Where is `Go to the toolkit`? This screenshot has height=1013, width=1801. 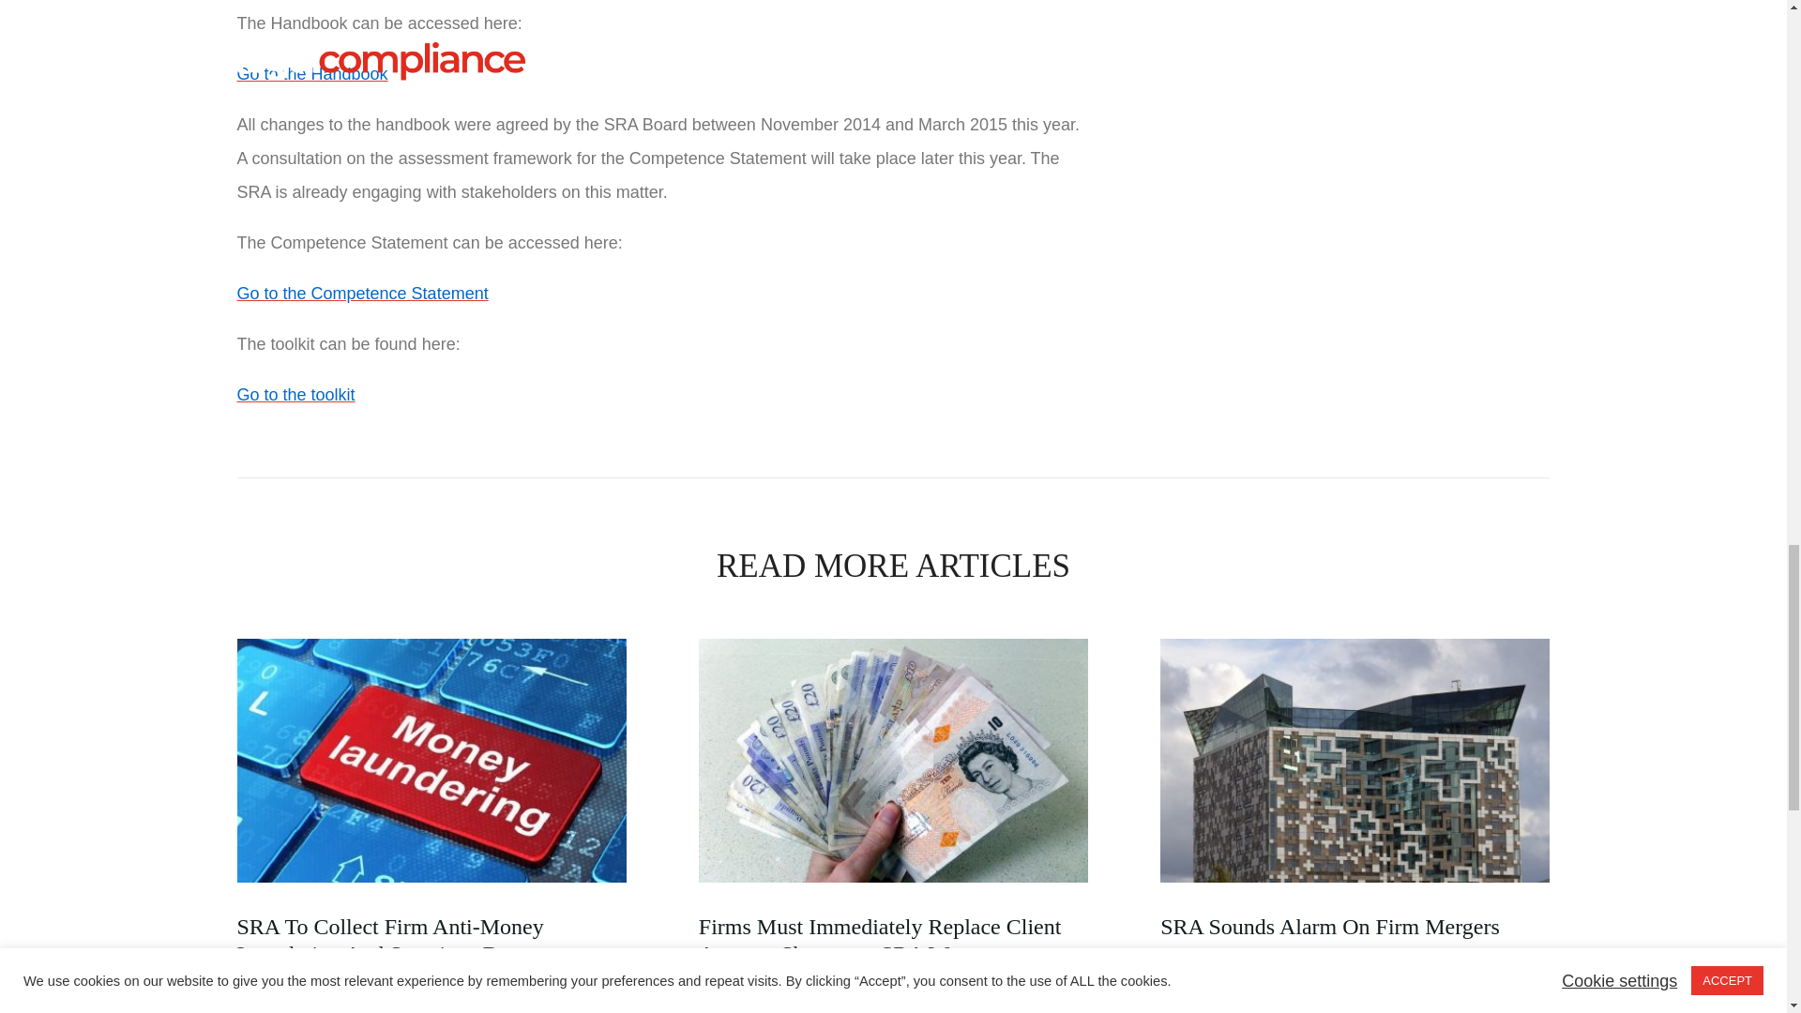 Go to the toolkit is located at coordinates (295, 394).